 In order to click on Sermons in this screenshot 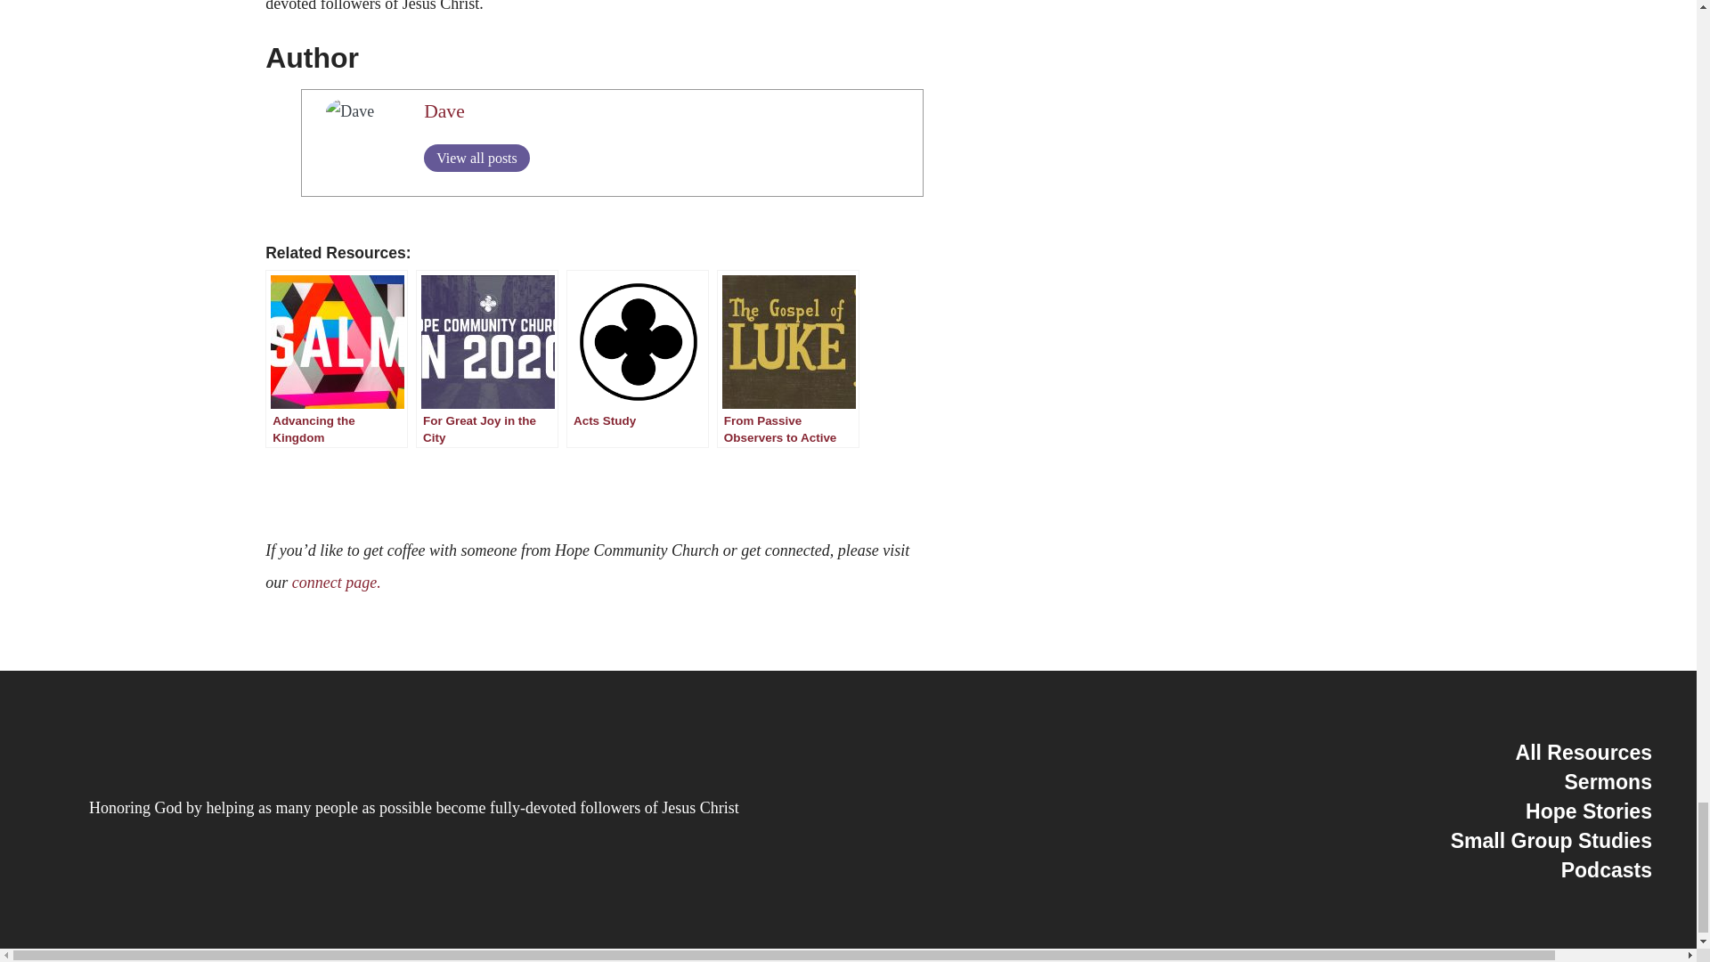, I will do `click(1608, 782)`.